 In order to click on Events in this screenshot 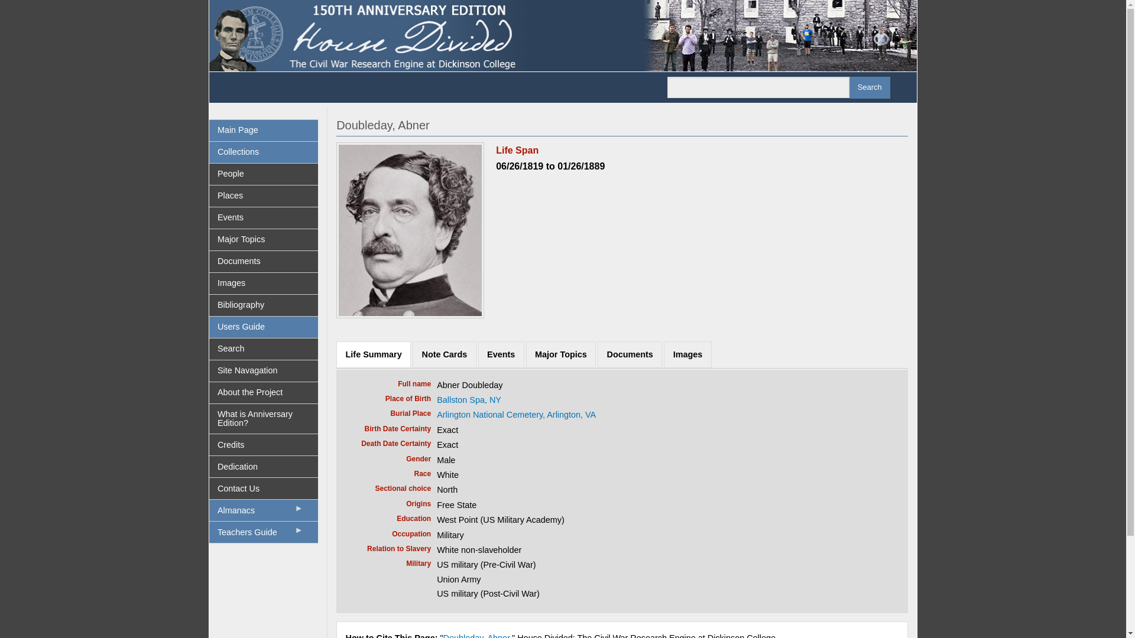, I will do `click(501, 354)`.